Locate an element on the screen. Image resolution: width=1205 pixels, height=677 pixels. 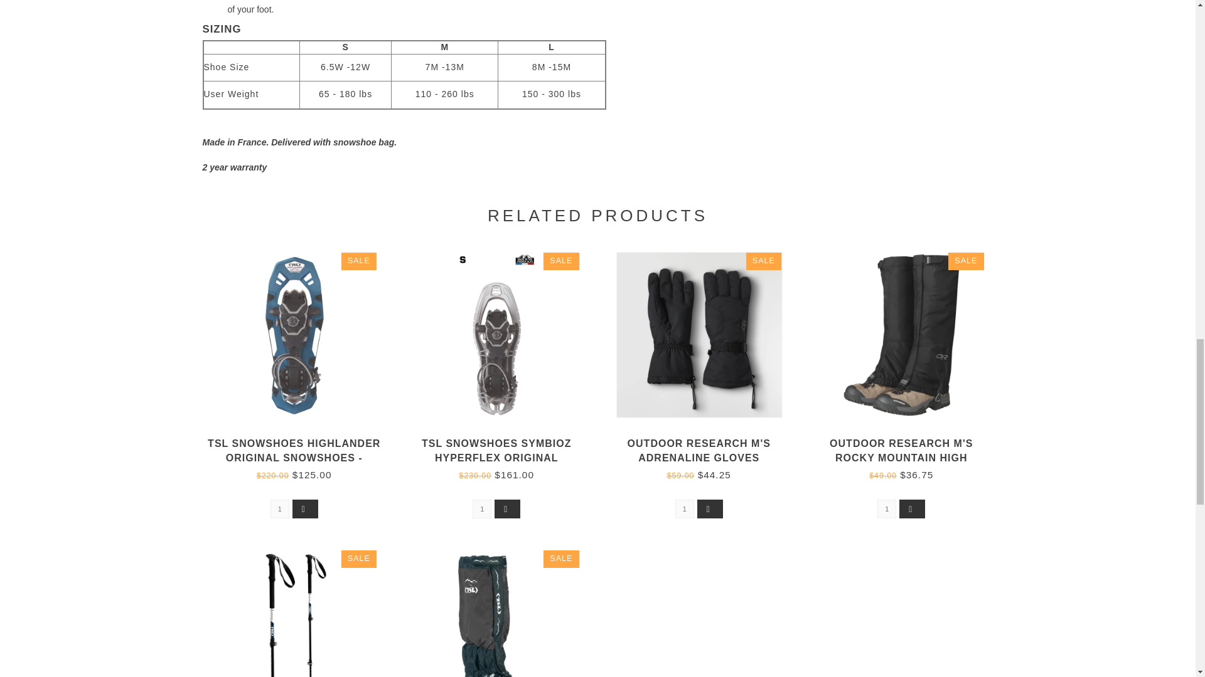
TSL Snowshoes Highlander Original Snowshoes - Closeout is located at coordinates (303, 344).